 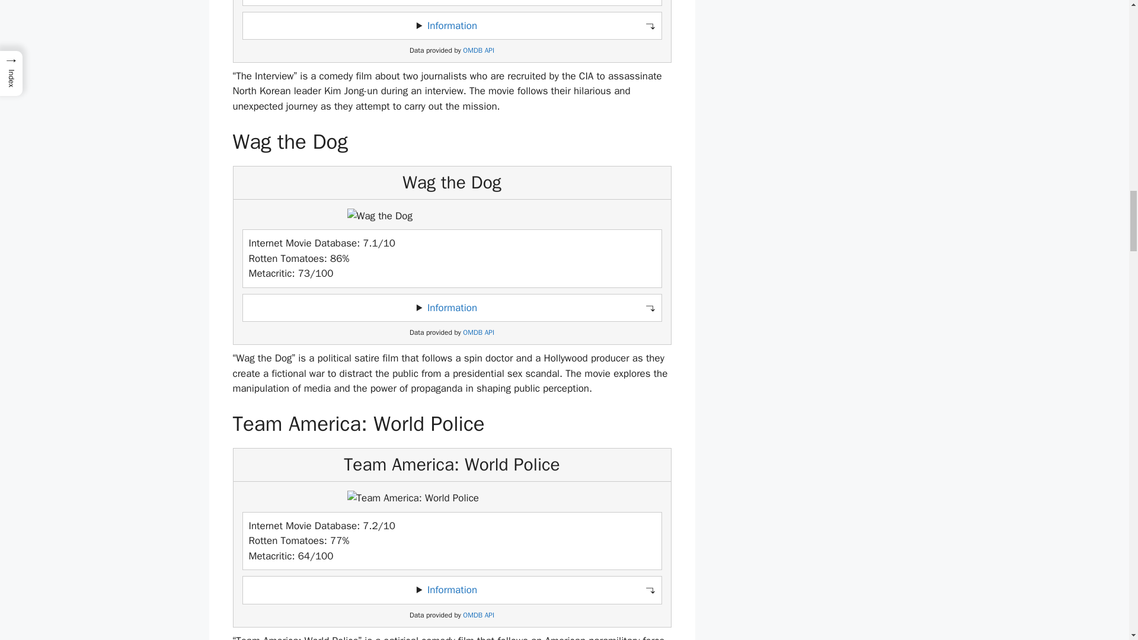 I want to click on Information, so click(x=452, y=26).